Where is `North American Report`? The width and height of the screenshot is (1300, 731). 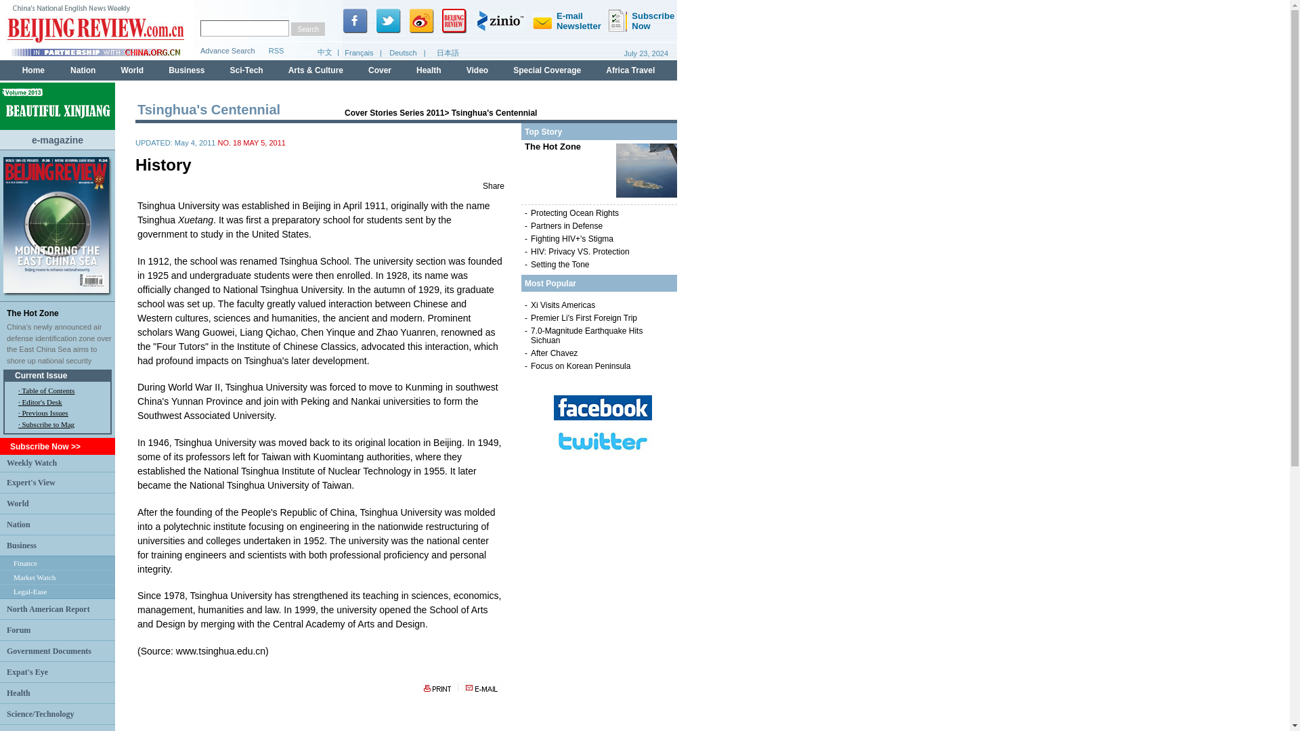 North American Report is located at coordinates (47, 608).